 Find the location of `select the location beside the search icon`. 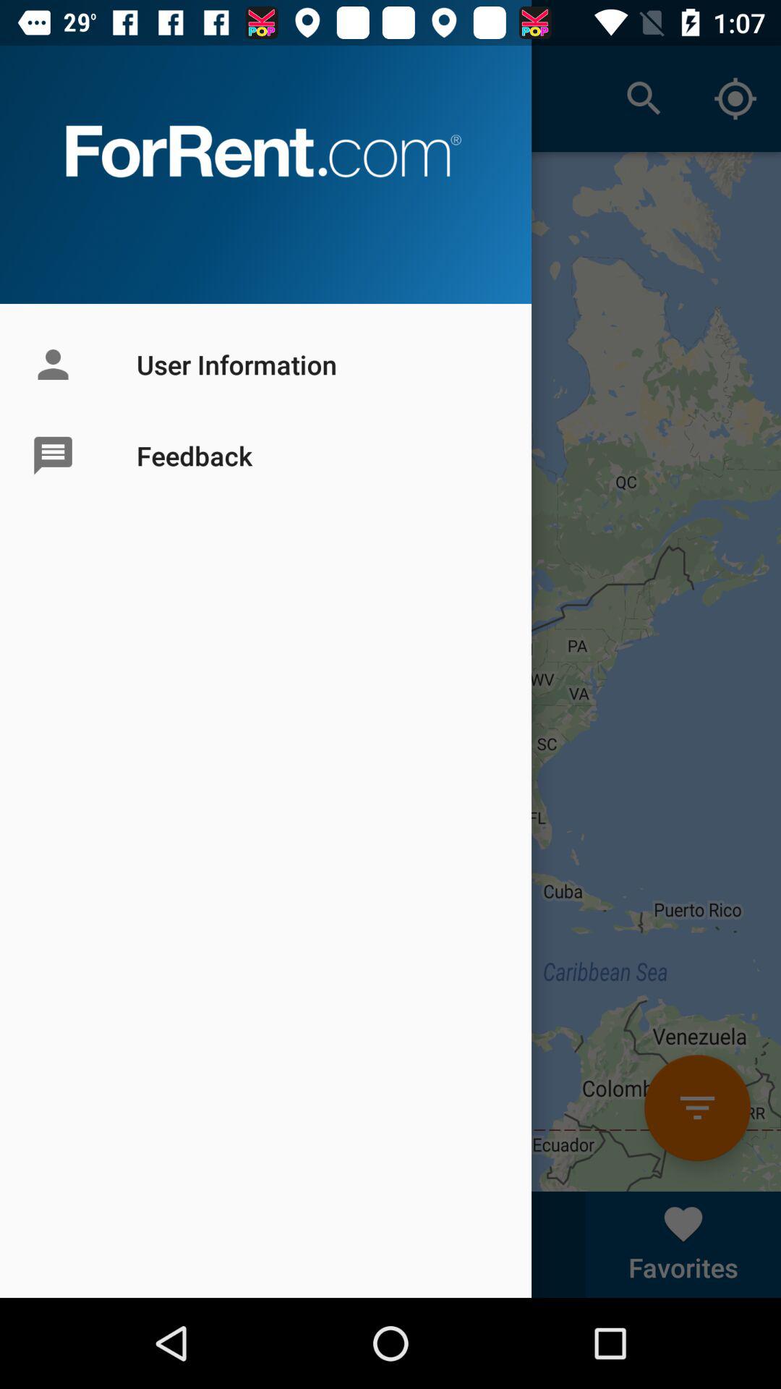

select the location beside the search icon is located at coordinates (735, 98).